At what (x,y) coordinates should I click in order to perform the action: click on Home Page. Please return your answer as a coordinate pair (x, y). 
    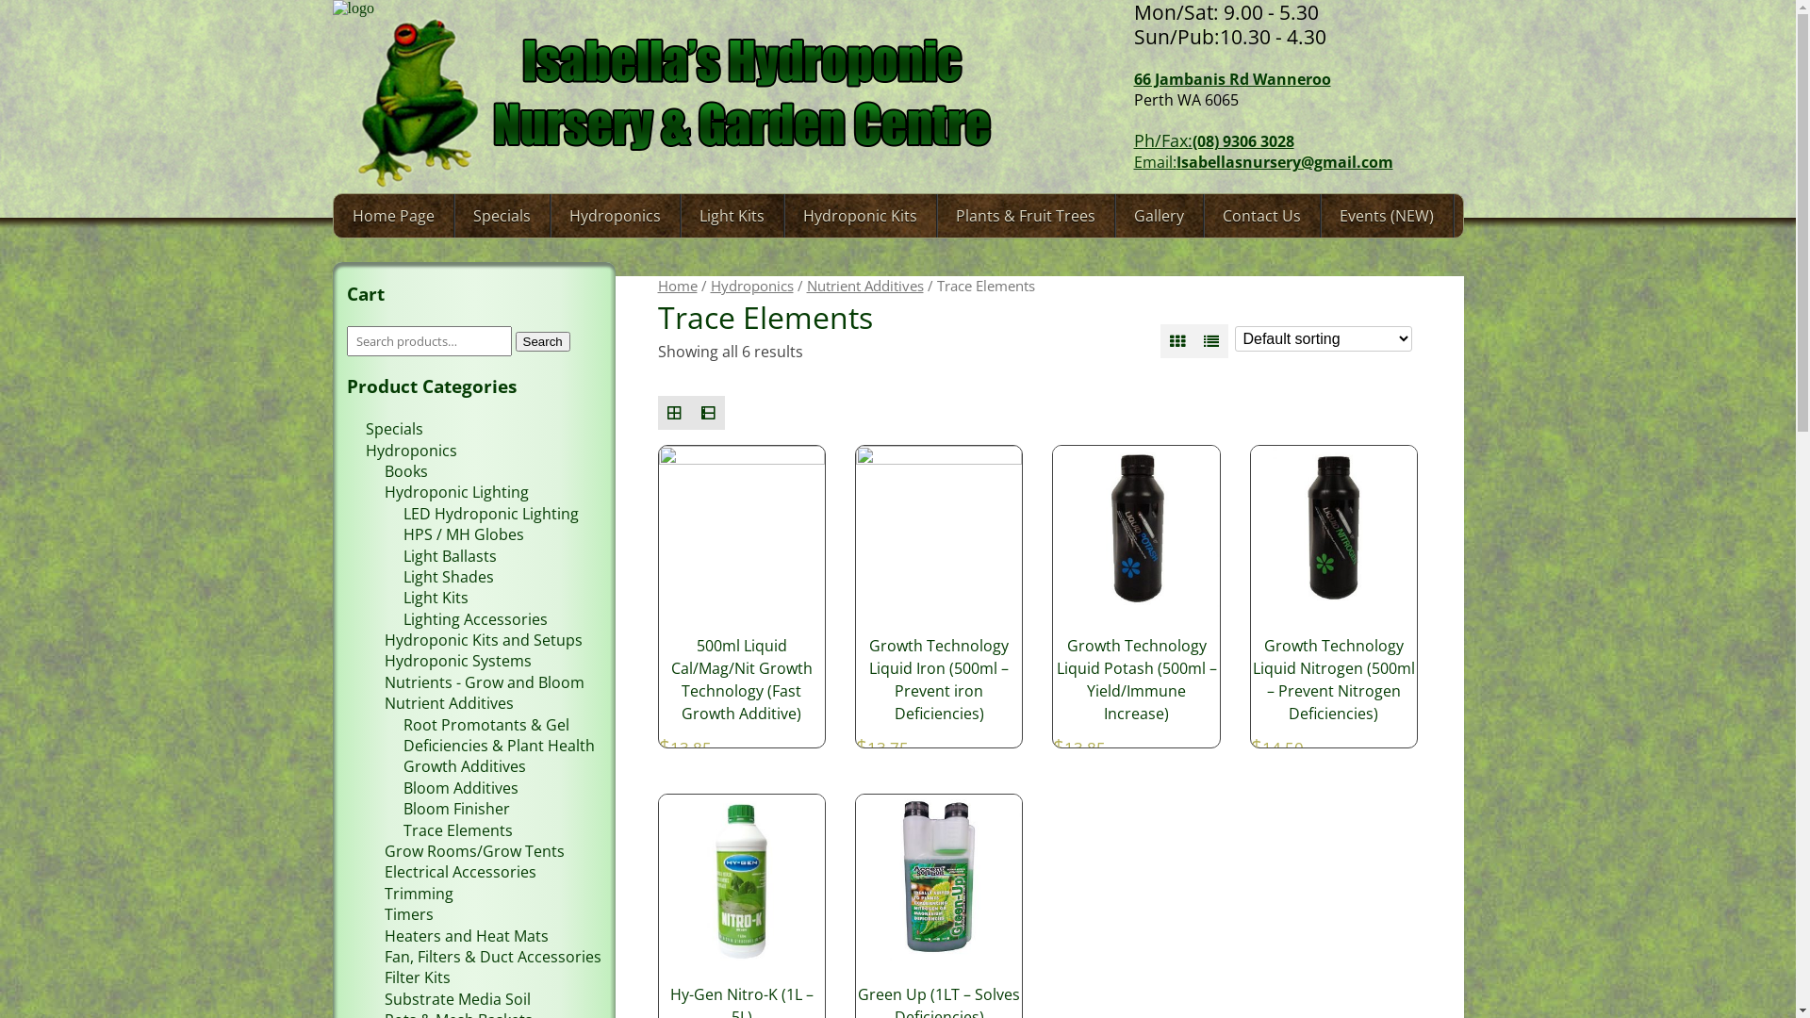
    Looking at the image, I should click on (394, 216).